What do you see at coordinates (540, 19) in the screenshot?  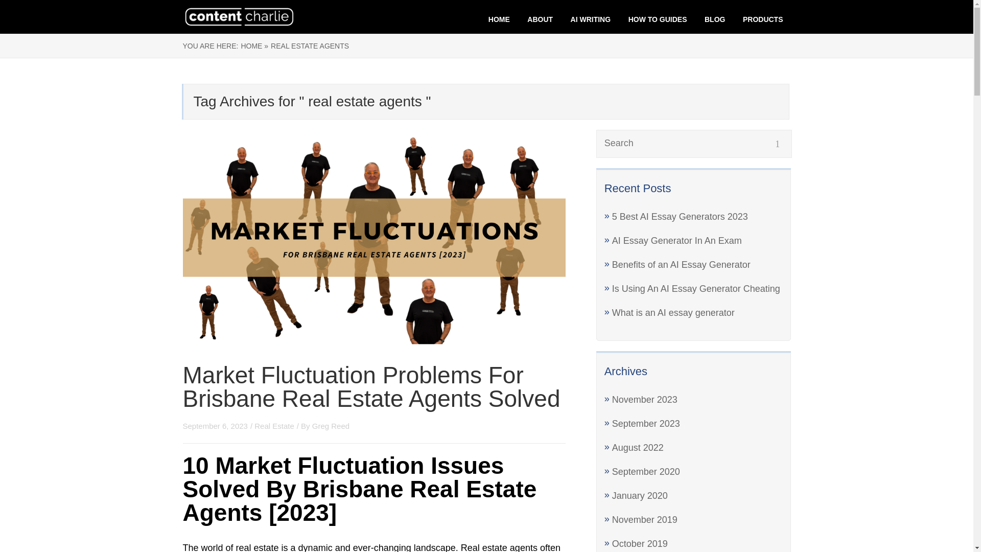 I see `ABOUT` at bounding box center [540, 19].